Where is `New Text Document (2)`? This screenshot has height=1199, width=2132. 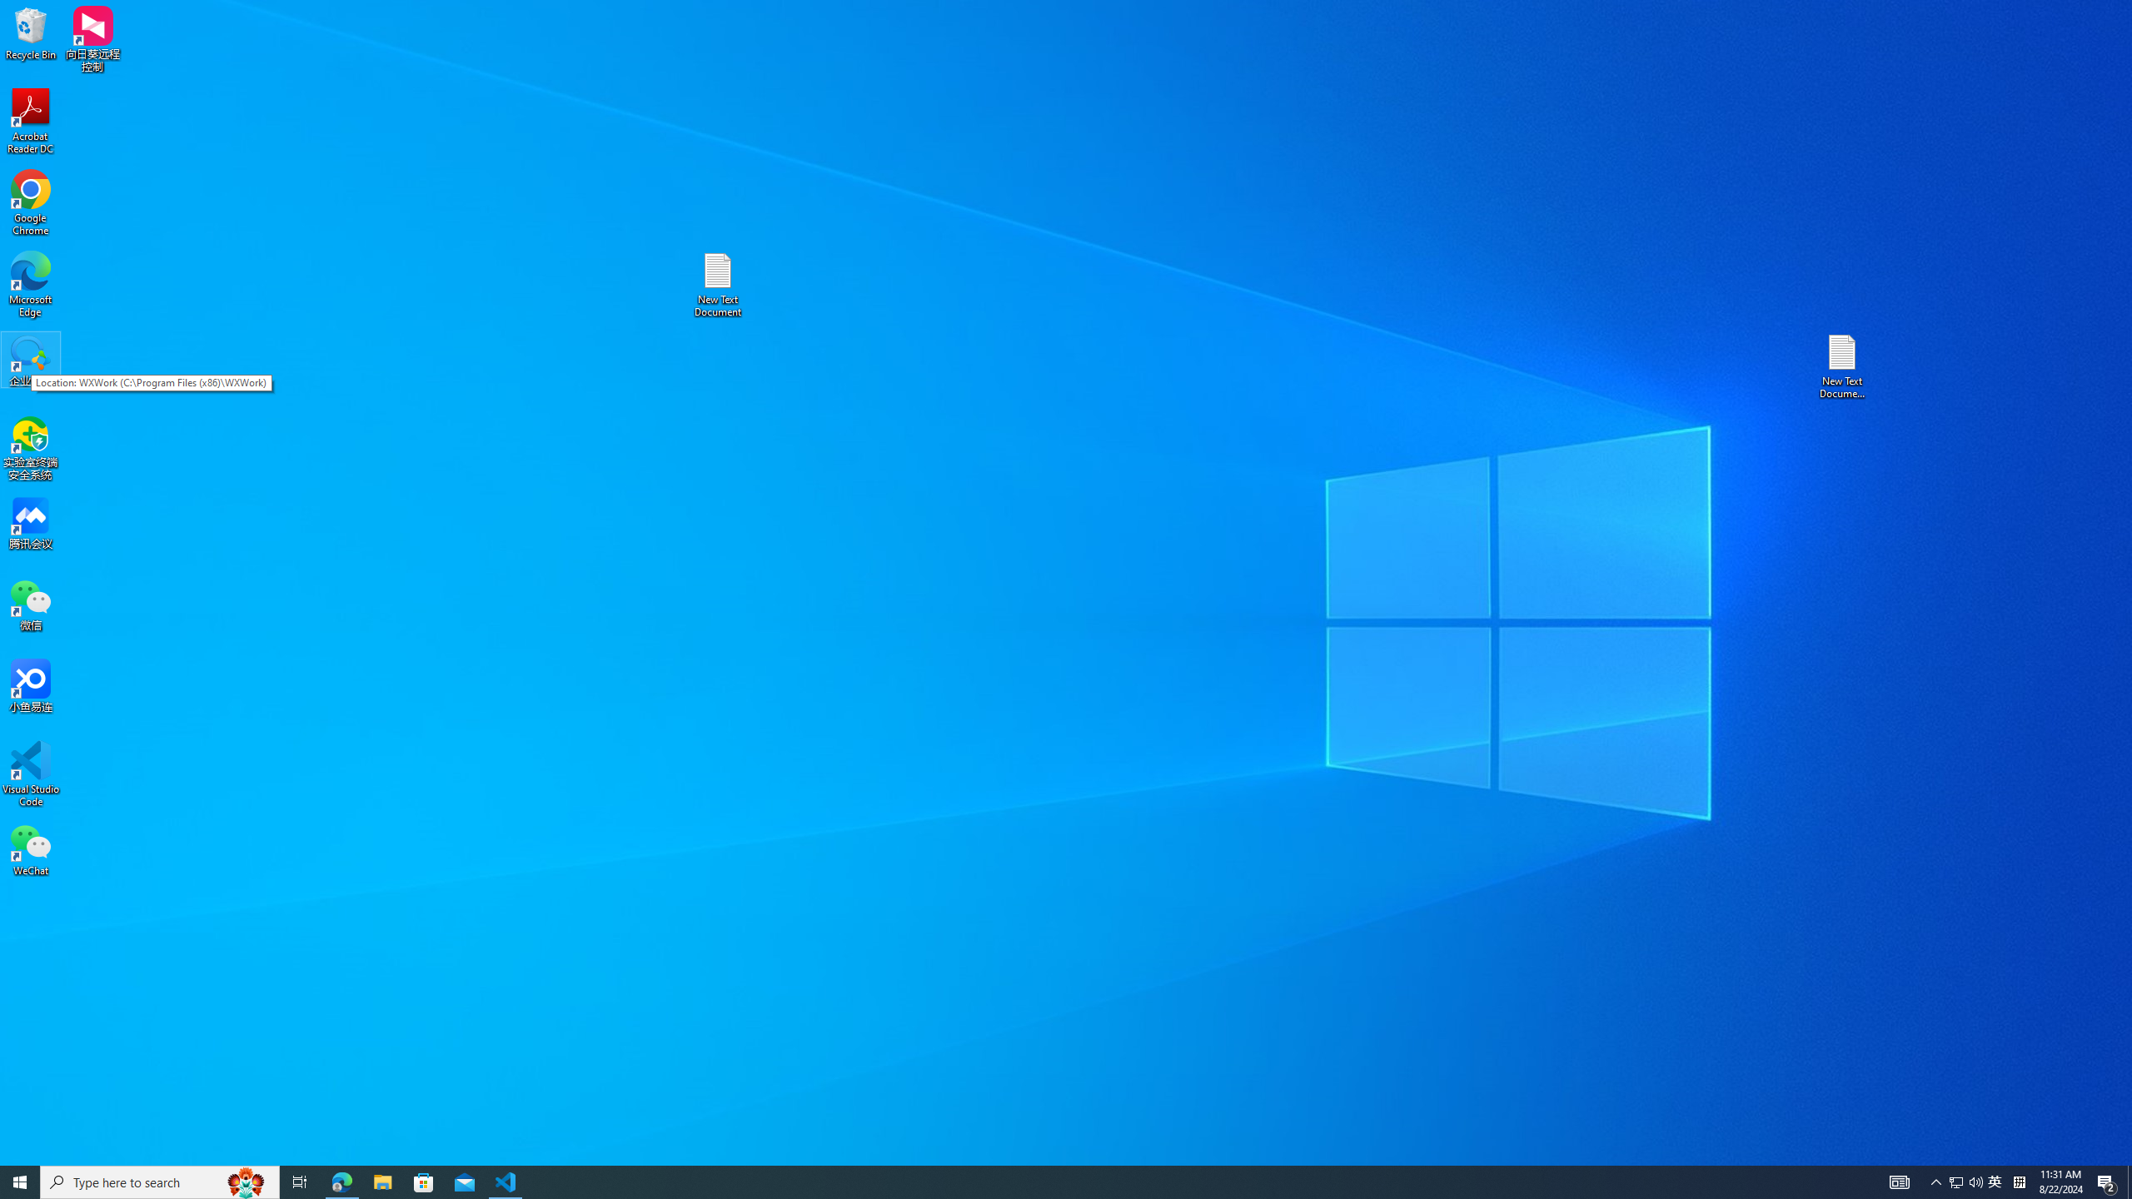
New Text Document (2) is located at coordinates (1843, 366).